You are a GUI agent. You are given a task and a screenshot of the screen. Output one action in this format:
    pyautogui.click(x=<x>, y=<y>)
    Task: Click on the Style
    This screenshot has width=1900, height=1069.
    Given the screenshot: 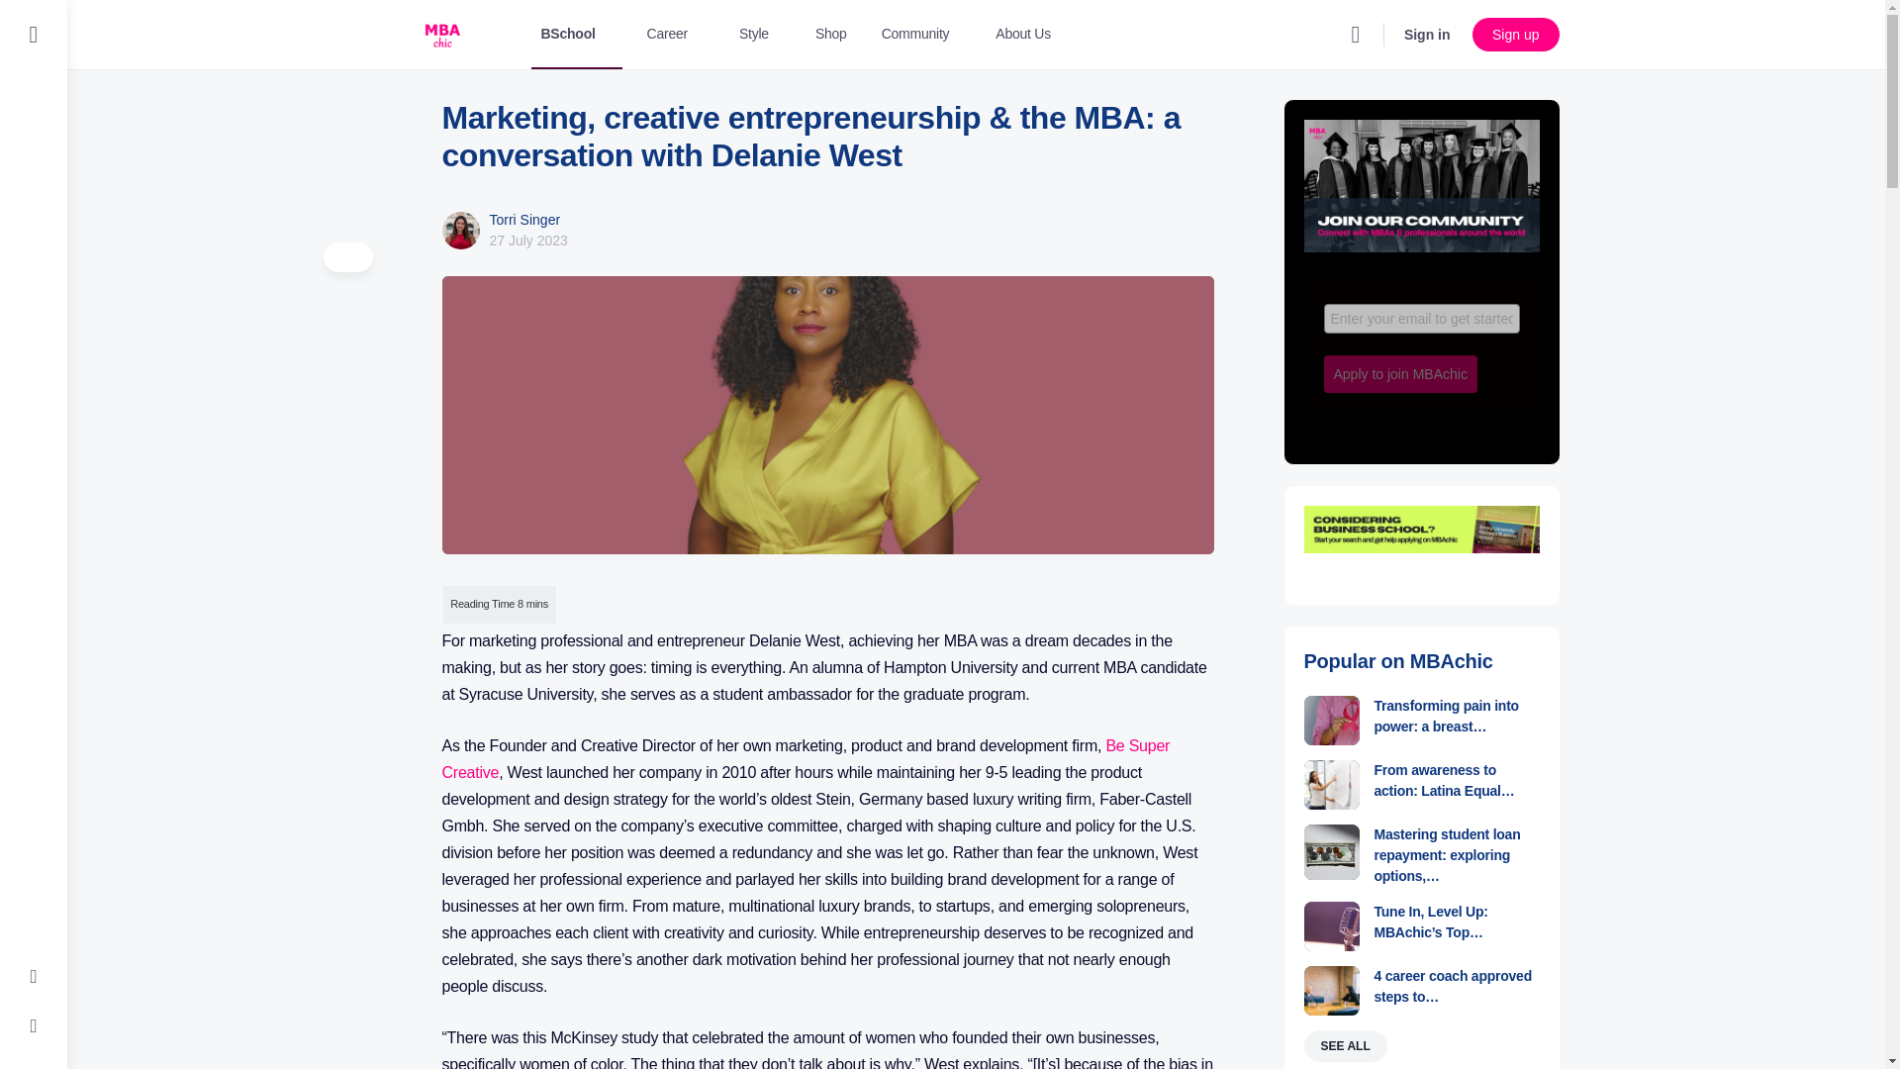 What is the action you would take?
    pyautogui.click(x=762, y=35)
    